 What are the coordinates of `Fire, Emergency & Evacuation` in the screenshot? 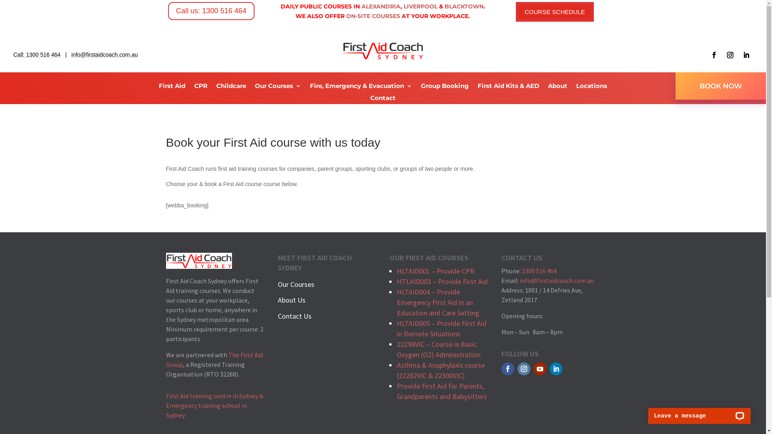 It's located at (361, 87).